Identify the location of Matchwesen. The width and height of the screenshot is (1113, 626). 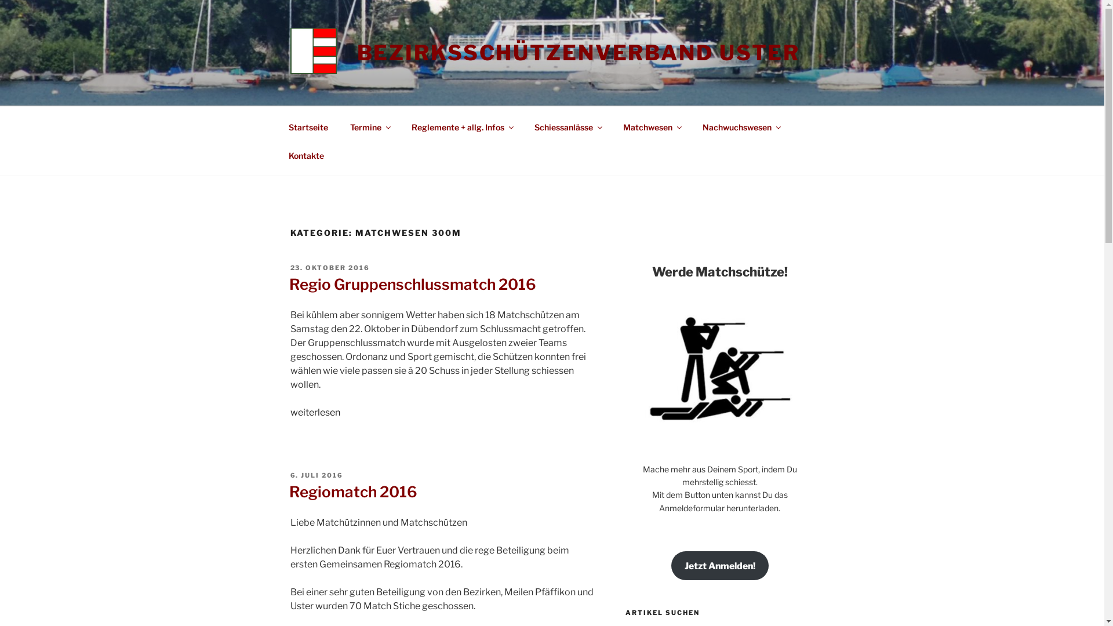
(652, 126).